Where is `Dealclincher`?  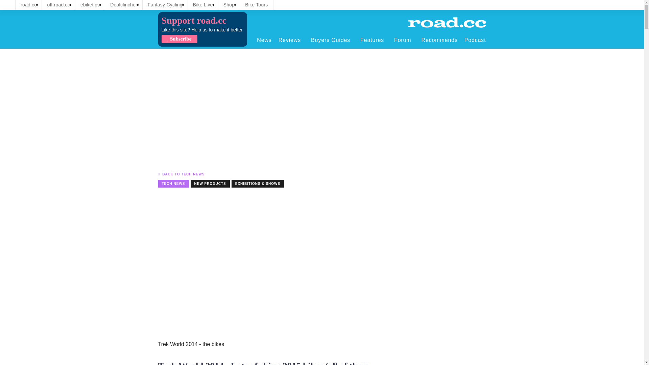 Dealclincher is located at coordinates (124, 5).